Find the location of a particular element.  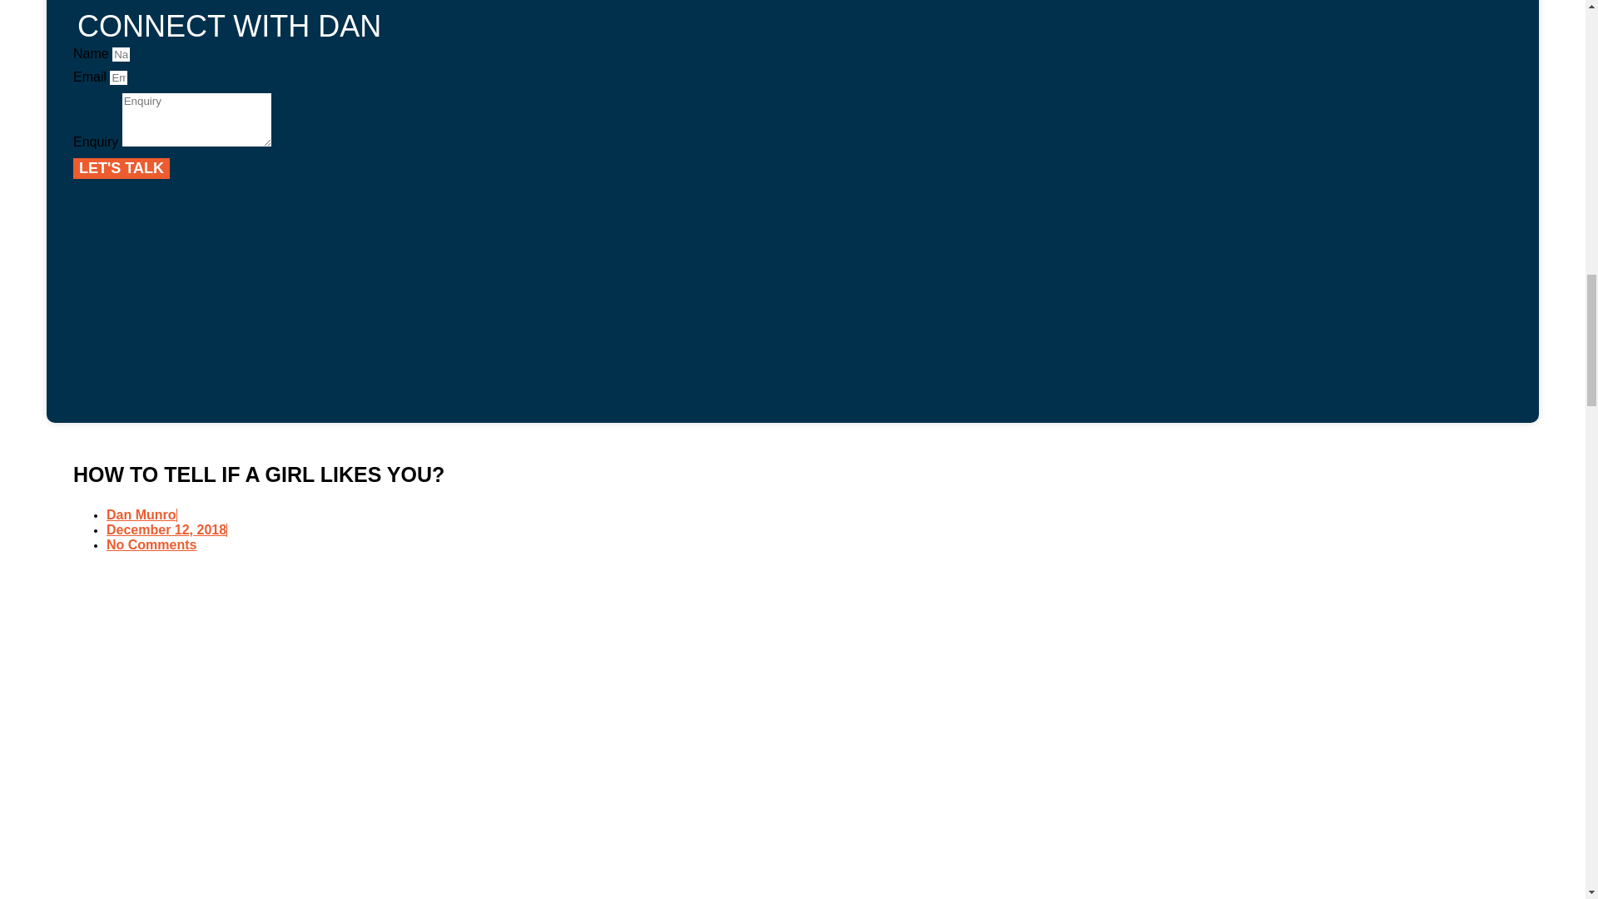

December 12, 2018 is located at coordinates (166, 529).